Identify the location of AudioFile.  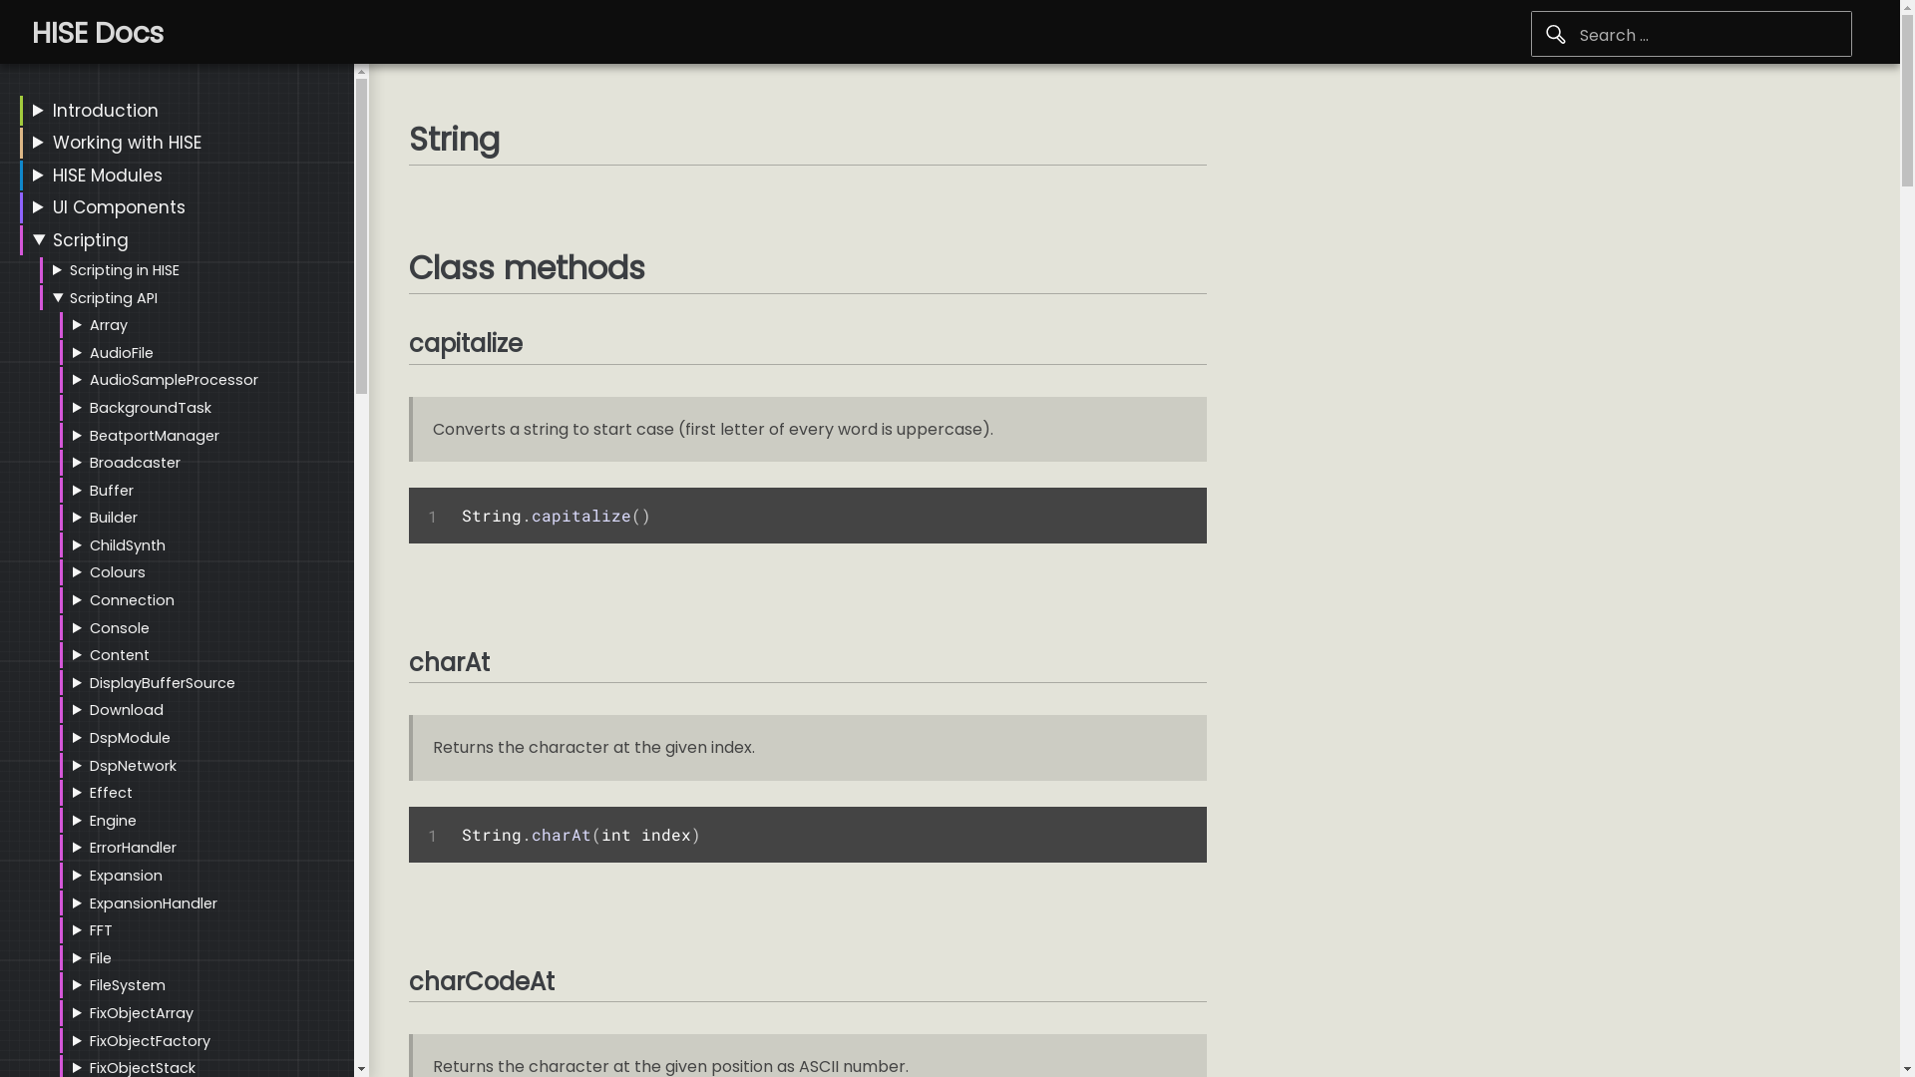
(122, 353).